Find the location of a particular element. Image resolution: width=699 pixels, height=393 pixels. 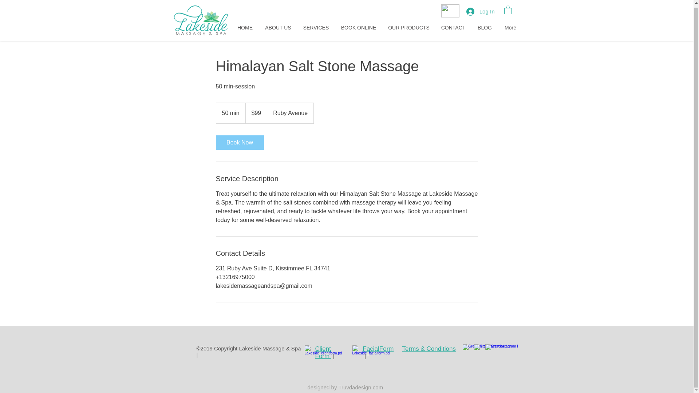

Truvdadesign.com is located at coordinates (360, 387).